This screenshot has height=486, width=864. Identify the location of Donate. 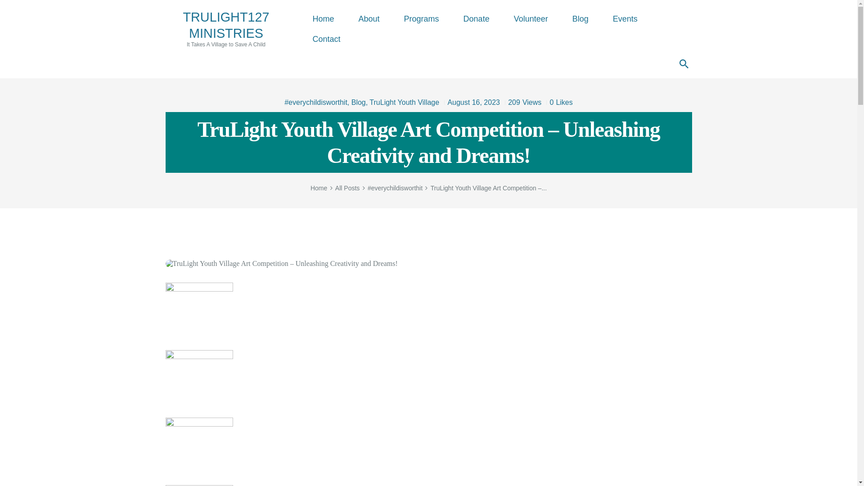
(476, 19).